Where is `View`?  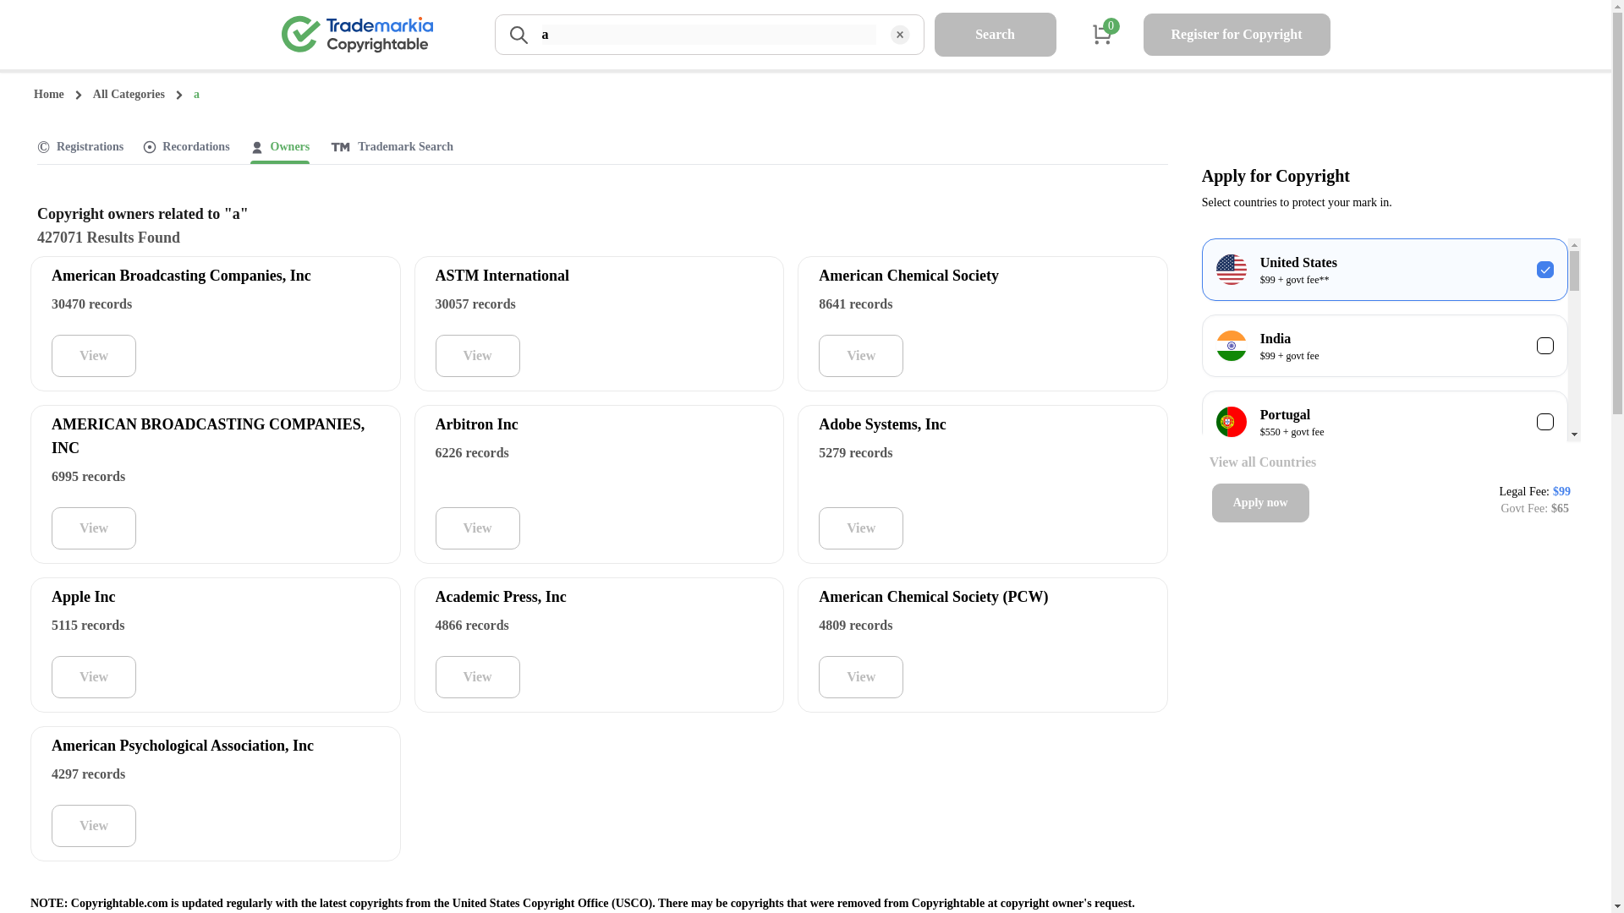 View is located at coordinates (94, 677).